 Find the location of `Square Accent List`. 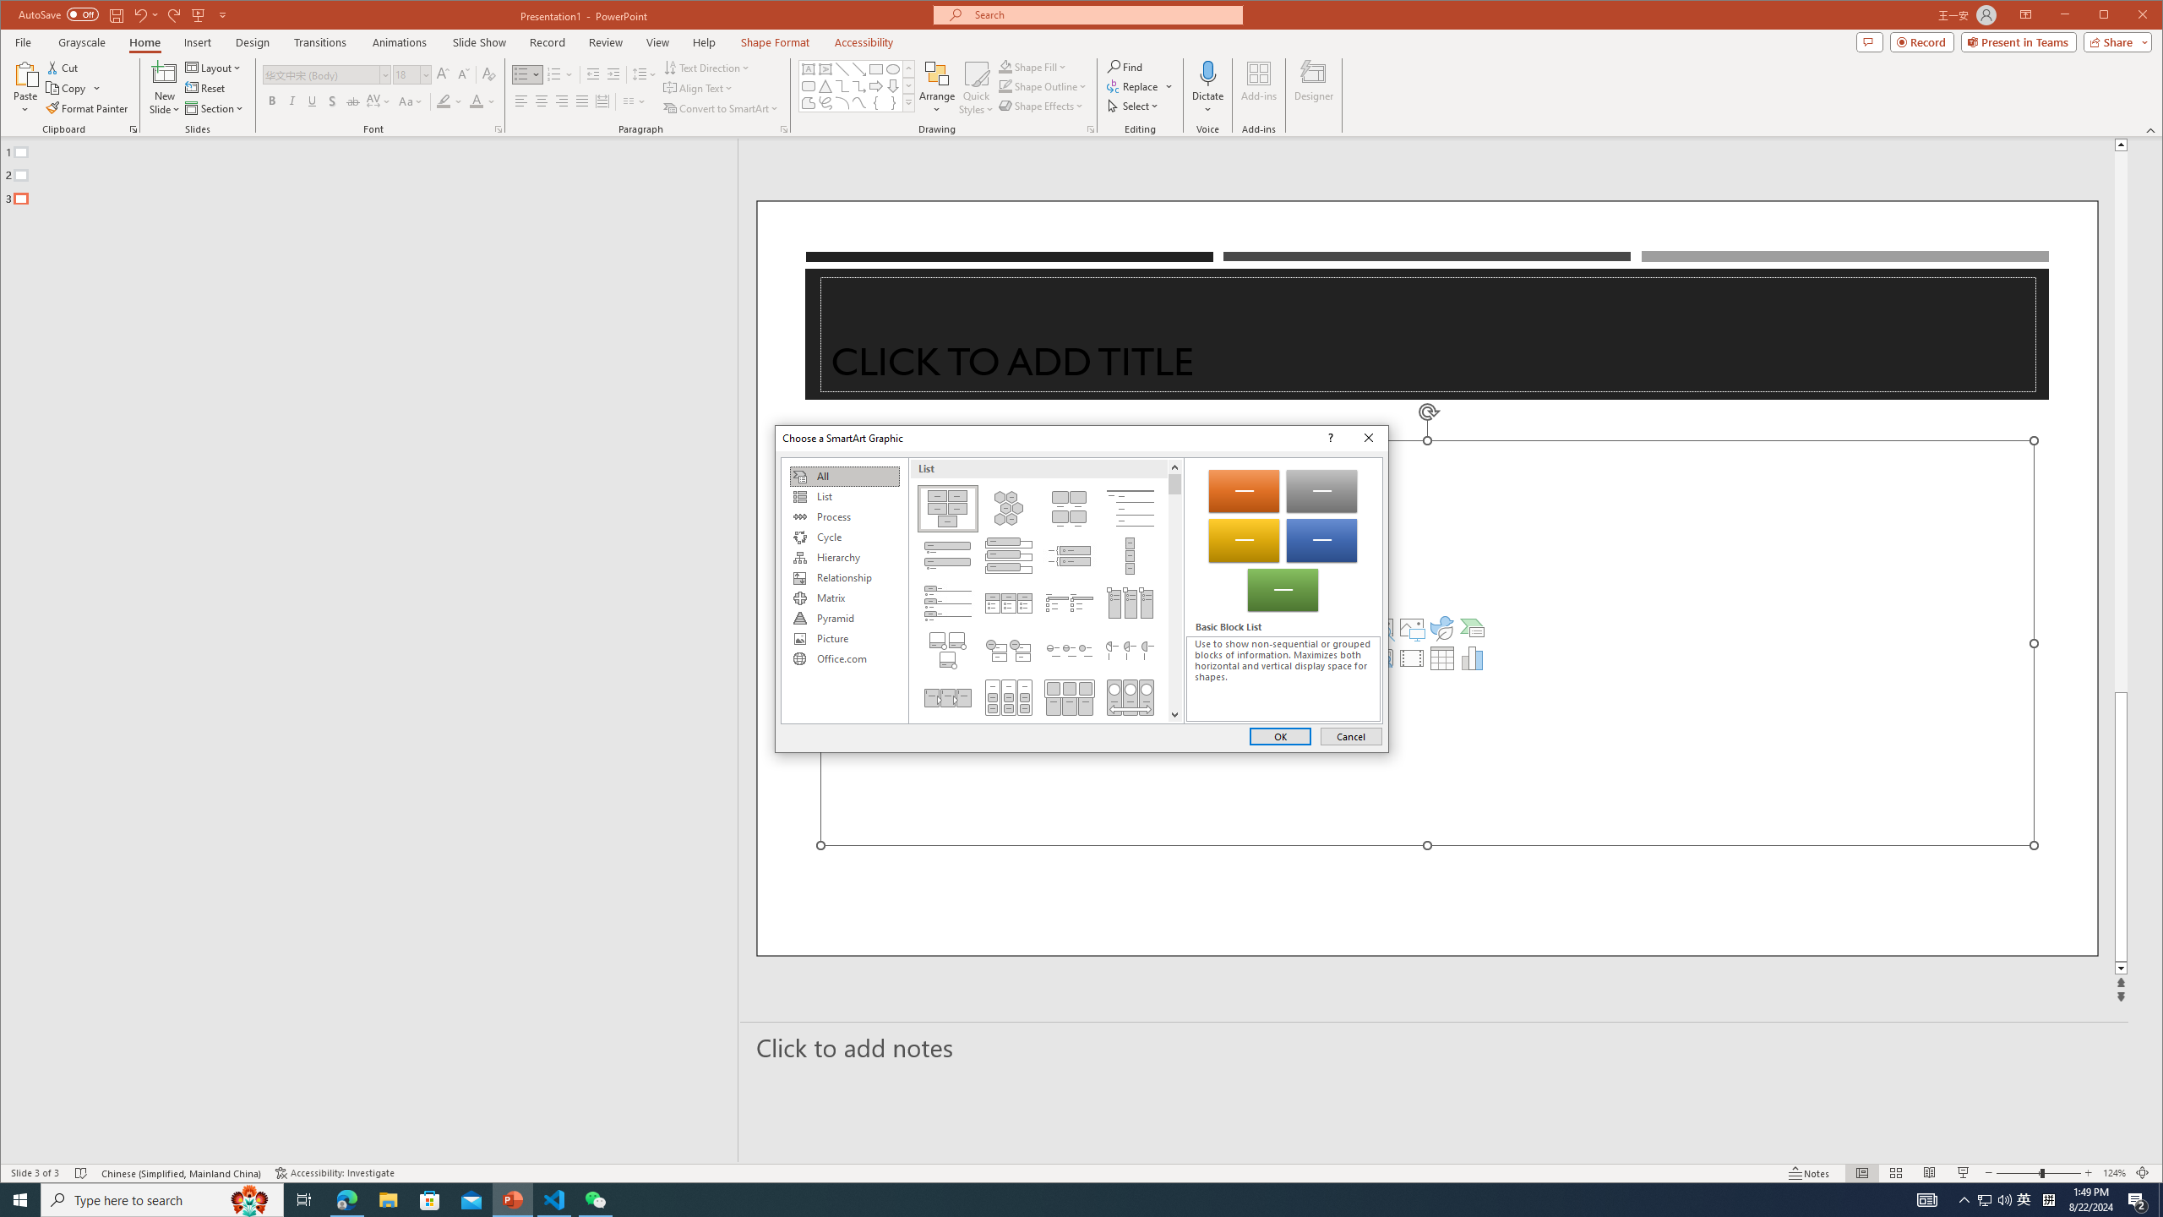

Square Accent List is located at coordinates (1070, 603).